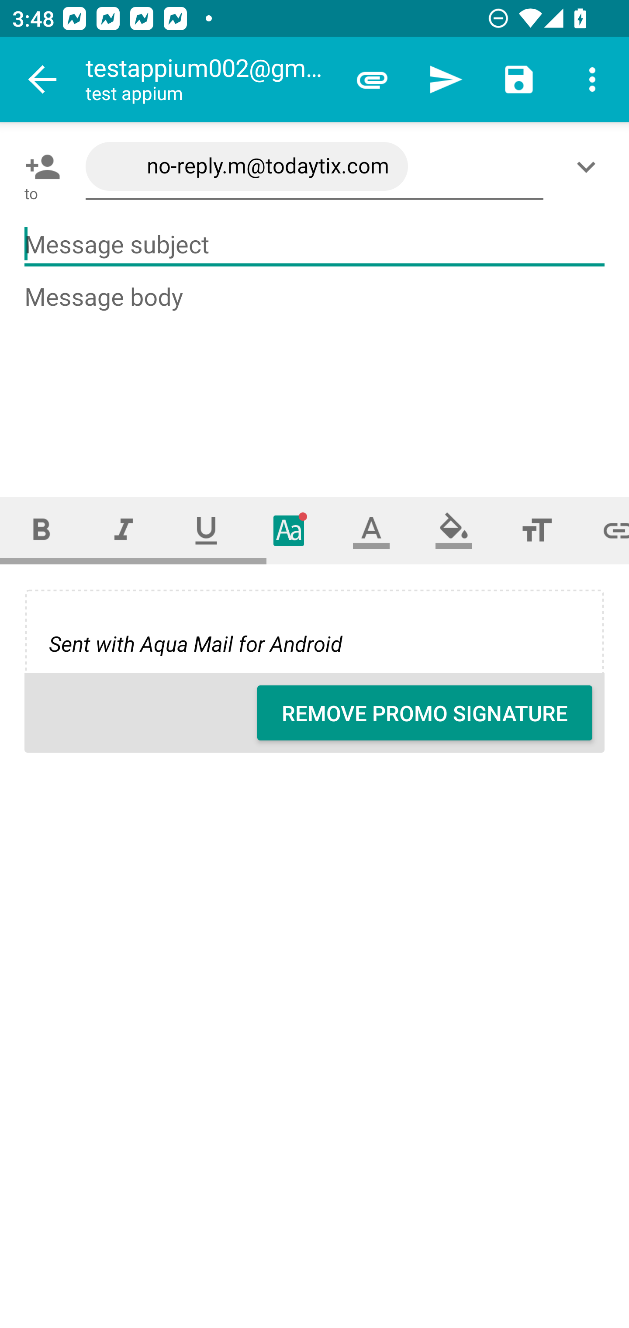 This screenshot has height=1328, width=629. I want to click on Bold, so click(41, 530).